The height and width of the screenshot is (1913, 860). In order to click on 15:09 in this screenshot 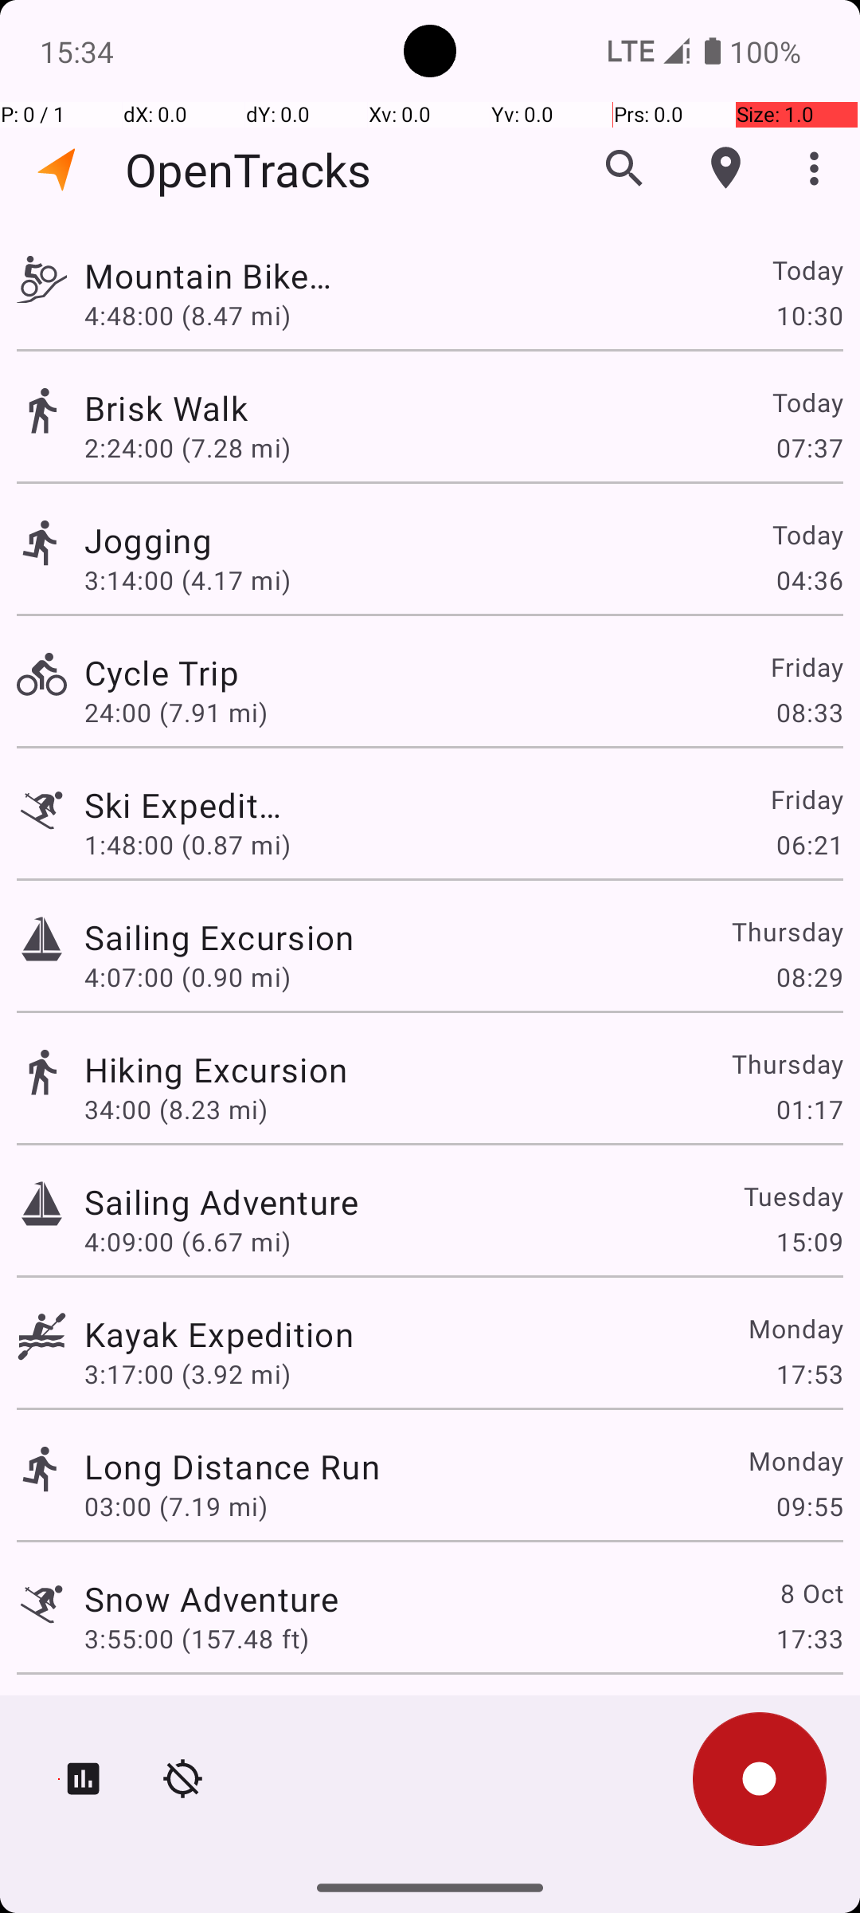, I will do `click(809, 1242)`.